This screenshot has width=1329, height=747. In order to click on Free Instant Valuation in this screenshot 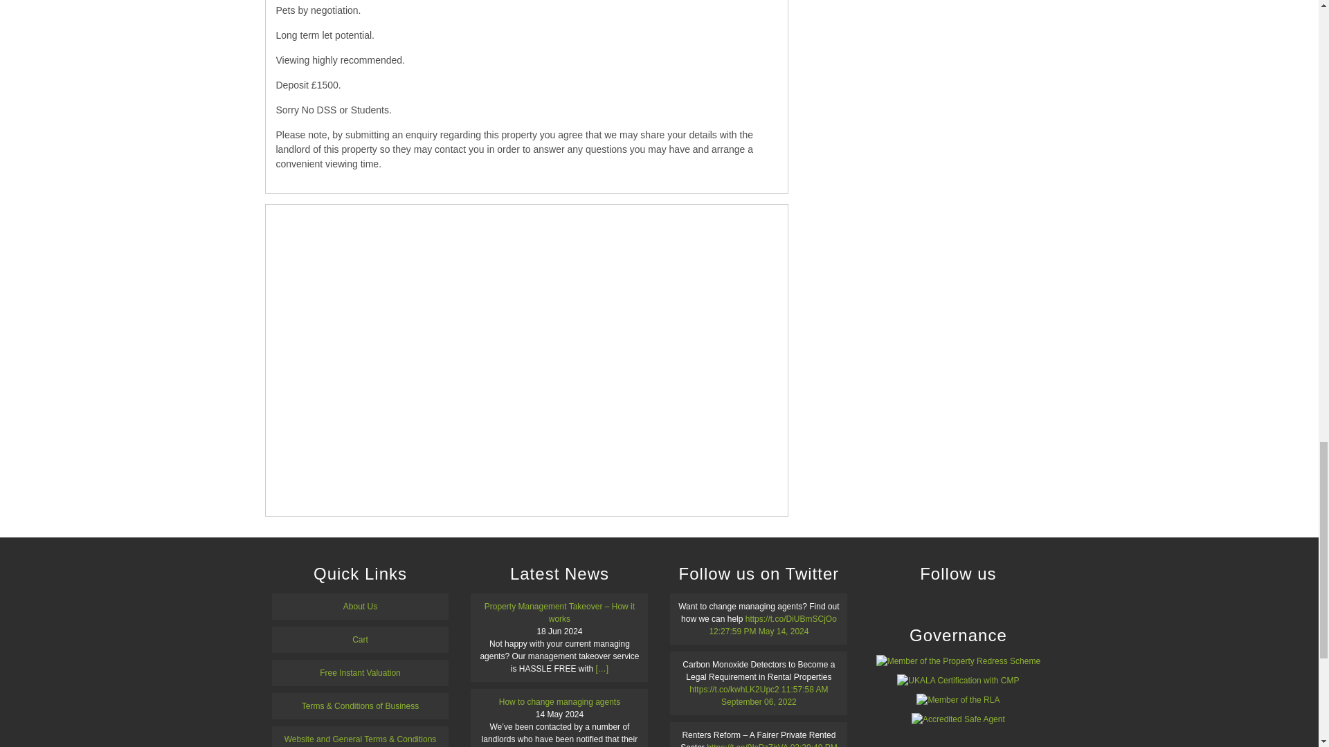, I will do `click(360, 672)`.